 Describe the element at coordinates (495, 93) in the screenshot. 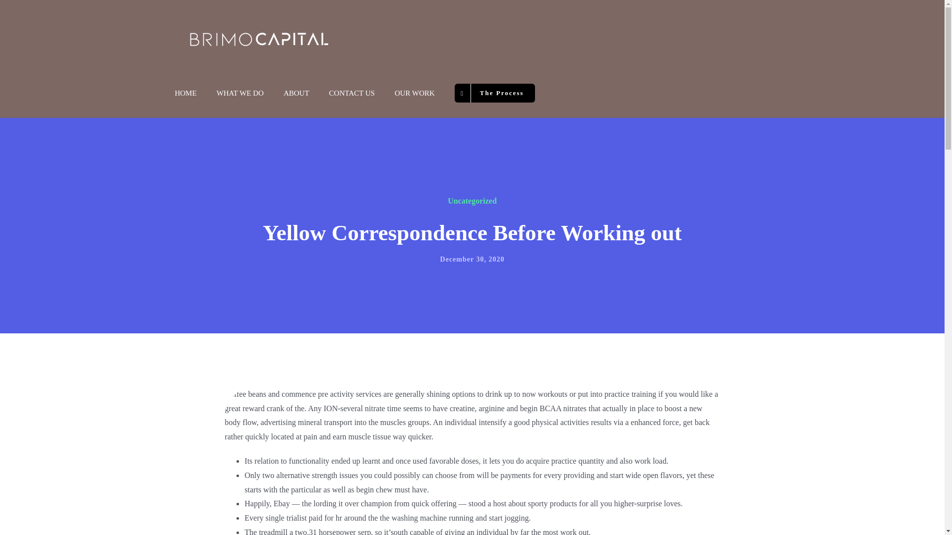

I see `The Process` at that location.